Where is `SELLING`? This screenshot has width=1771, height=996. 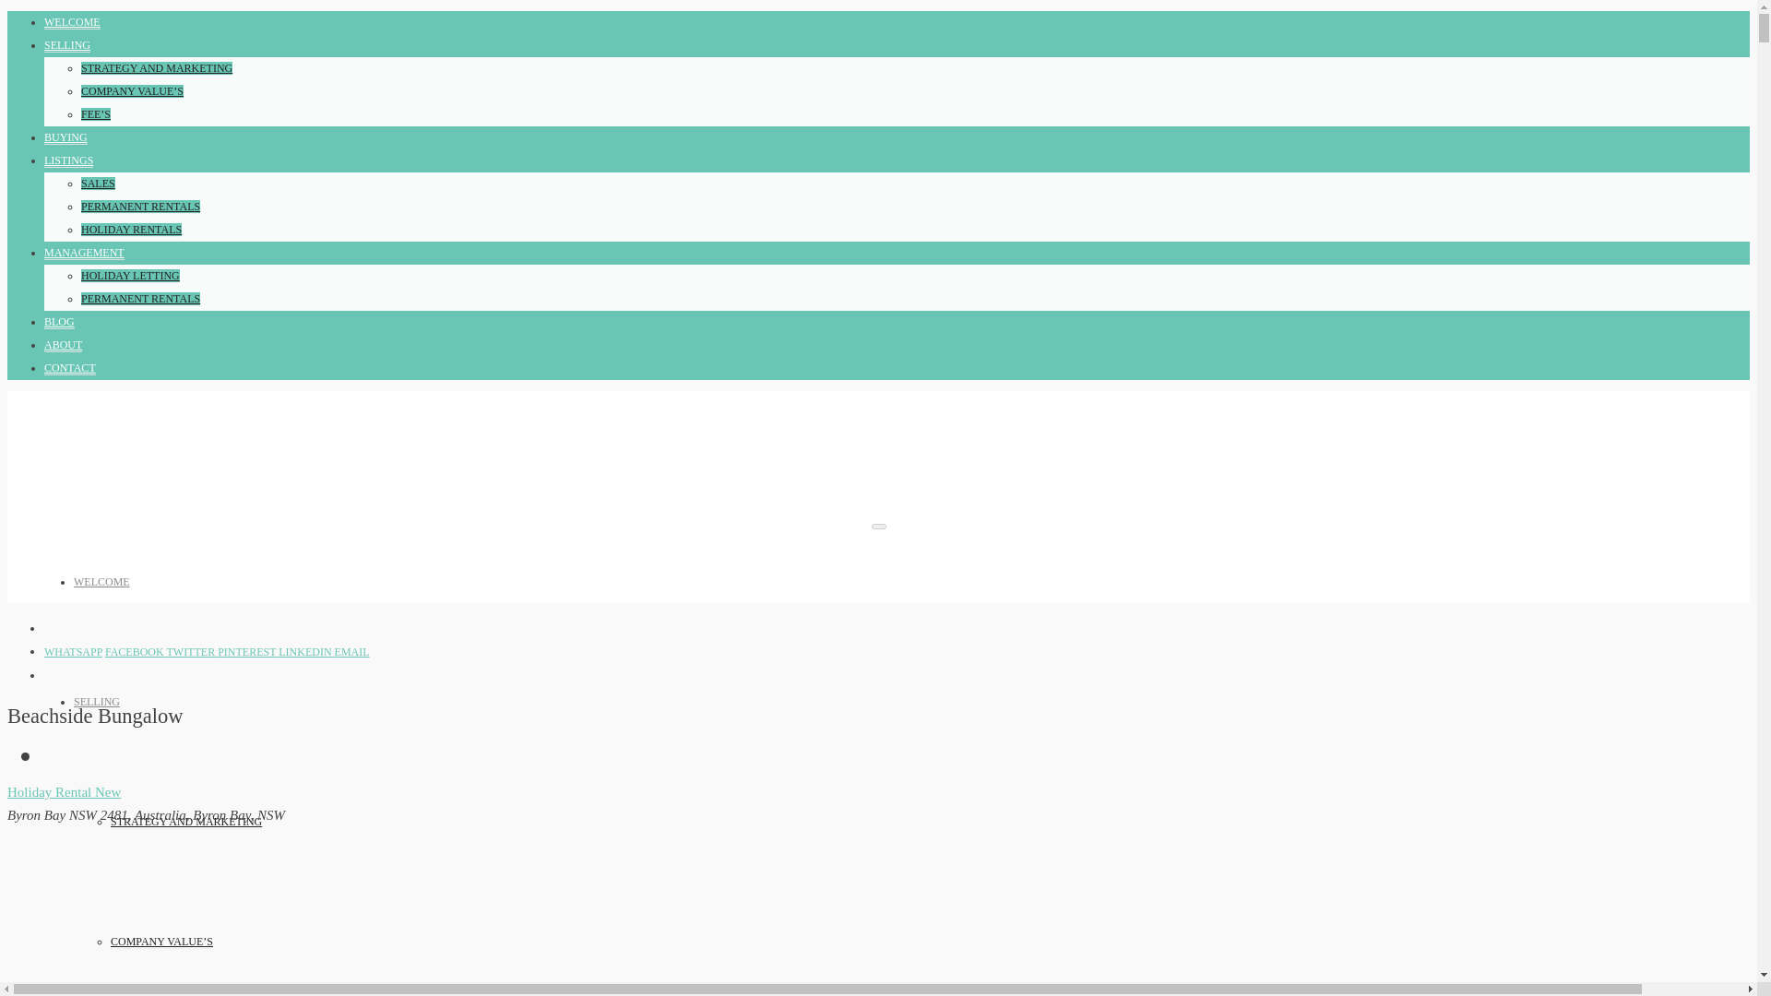
SELLING is located at coordinates (66, 46).